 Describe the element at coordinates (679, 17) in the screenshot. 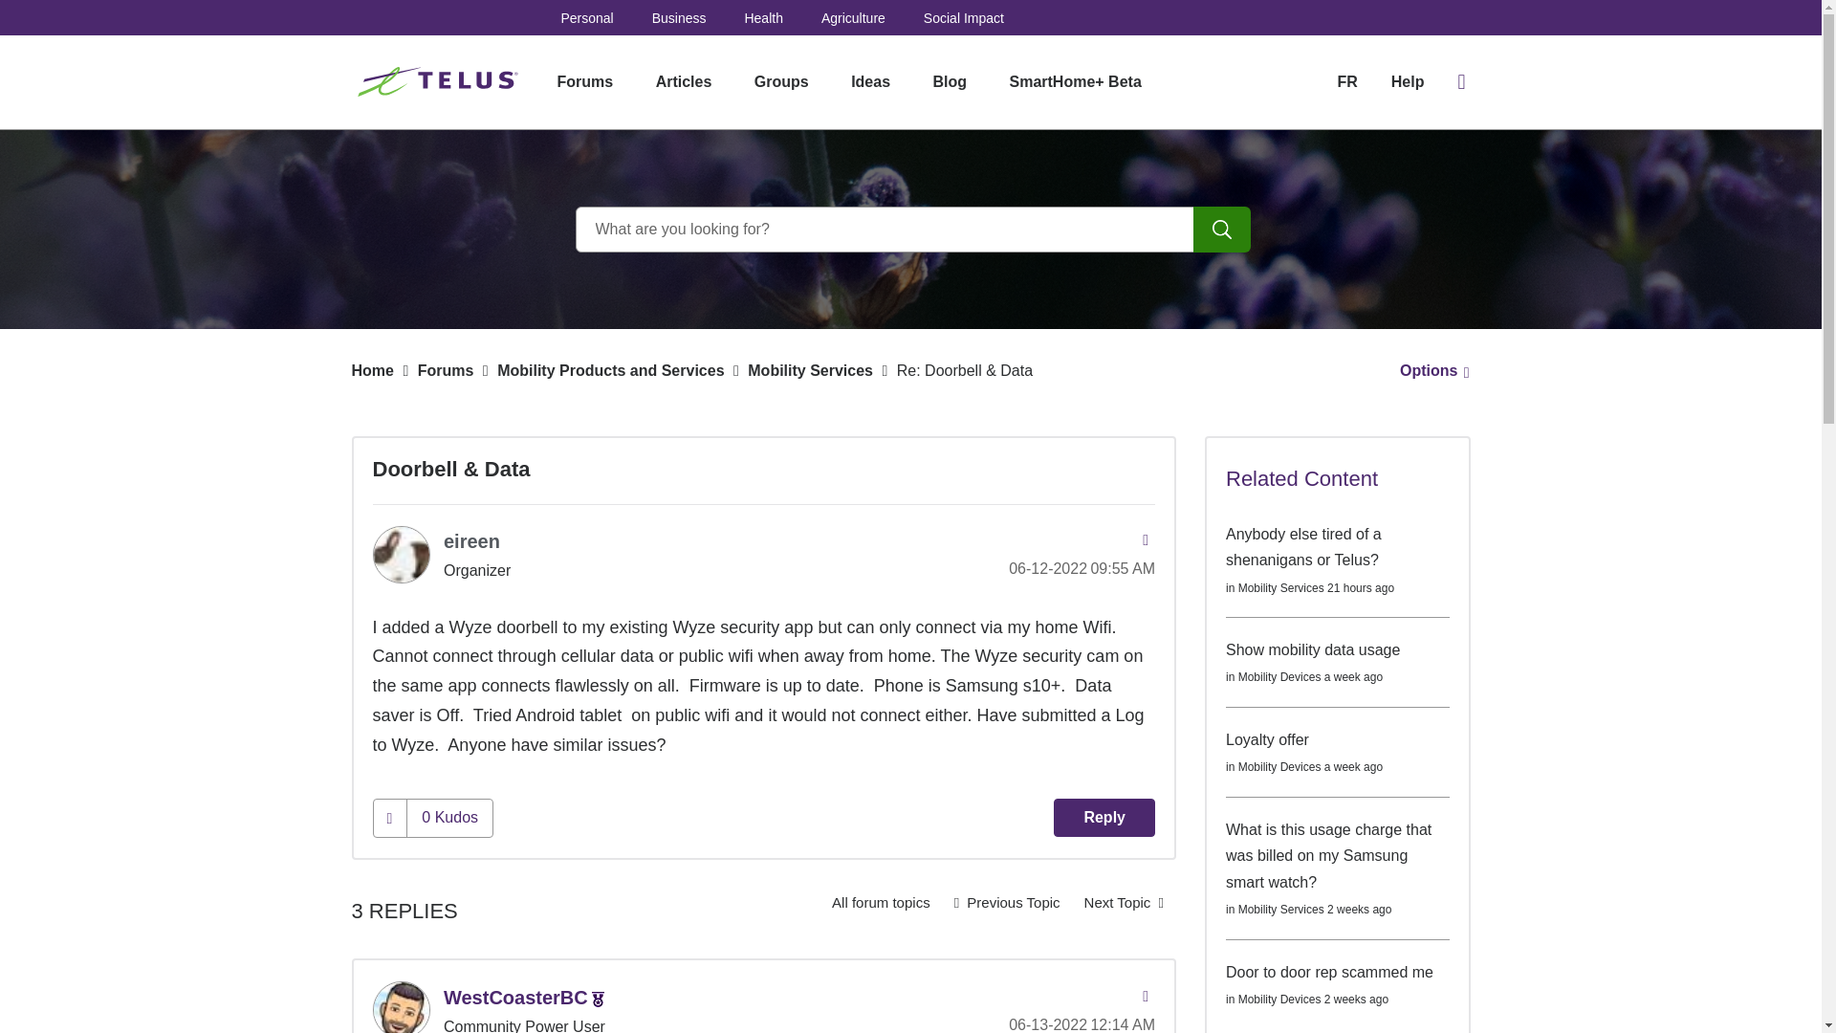

I see `Business` at that location.